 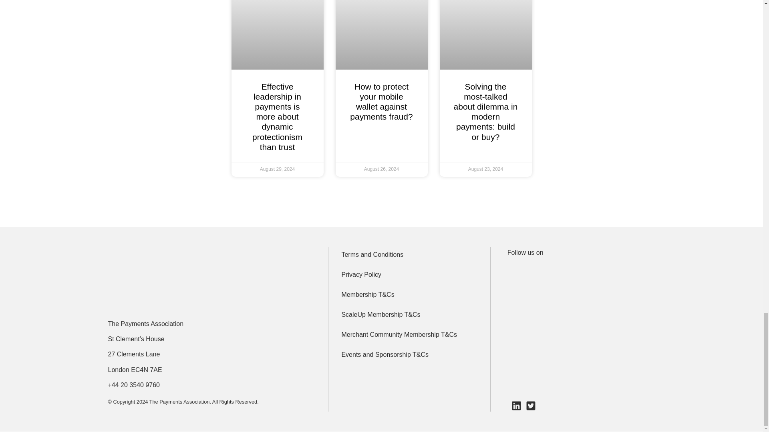 What do you see at coordinates (409, 254) in the screenshot?
I see `Terms and Conditions` at bounding box center [409, 254].